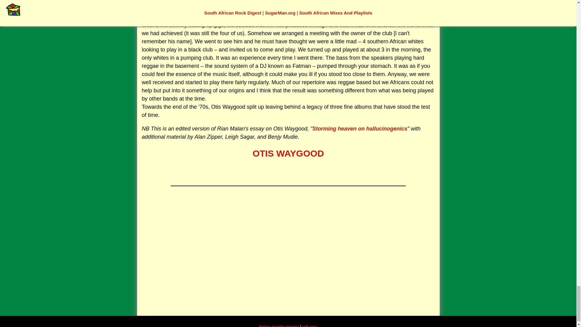 The height and width of the screenshot is (327, 581). Describe the element at coordinates (288, 153) in the screenshot. I see `OTIS WAYGOOD` at that location.